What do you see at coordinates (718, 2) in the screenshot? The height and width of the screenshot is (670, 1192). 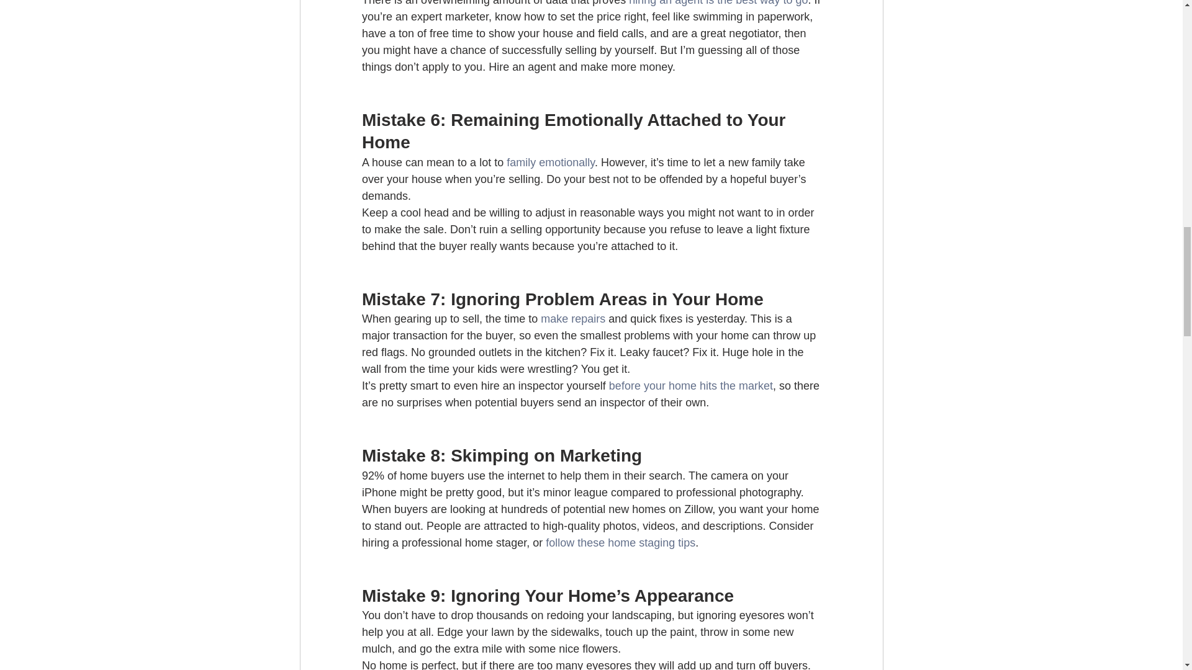 I see `hiring an agent is the best way to go` at bounding box center [718, 2].